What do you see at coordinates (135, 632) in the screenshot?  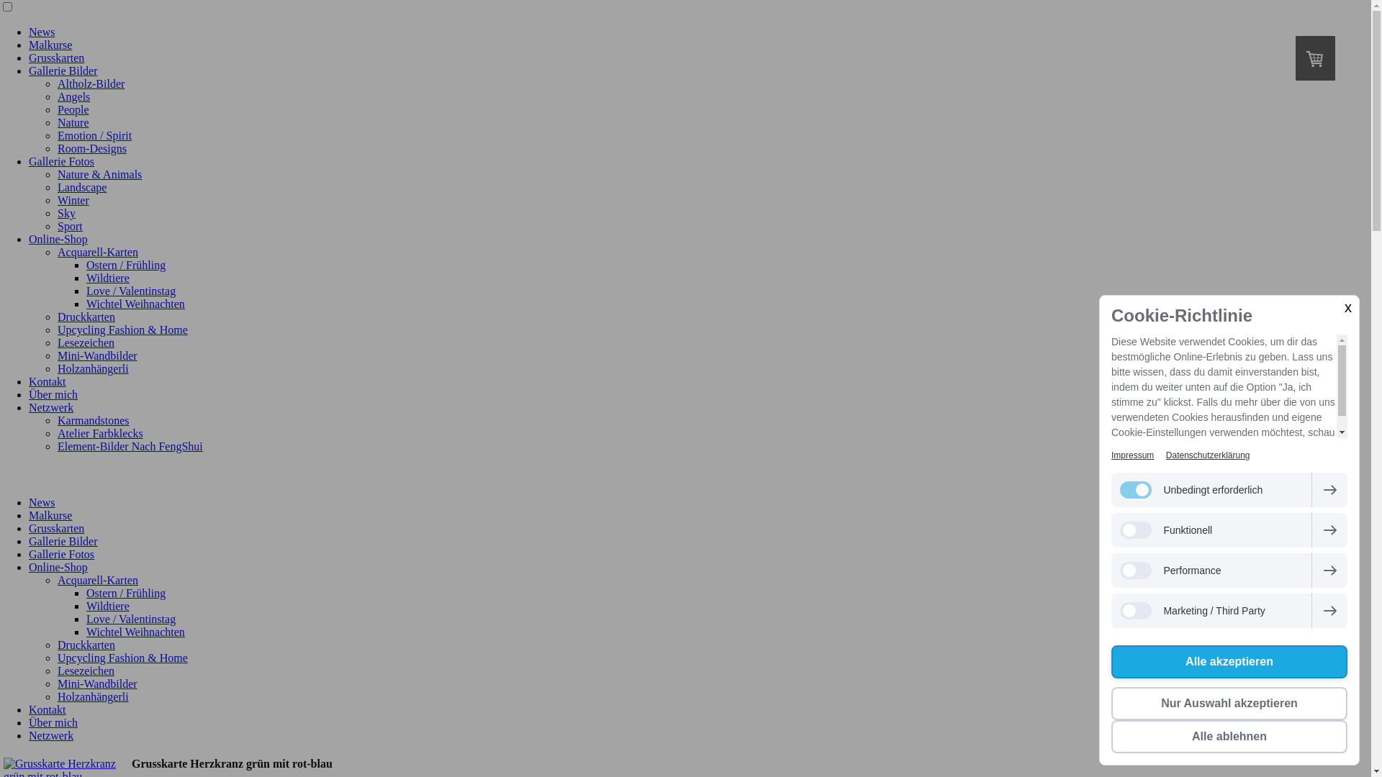 I see `Wichtel Weihnachten` at bounding box center [135, 632].